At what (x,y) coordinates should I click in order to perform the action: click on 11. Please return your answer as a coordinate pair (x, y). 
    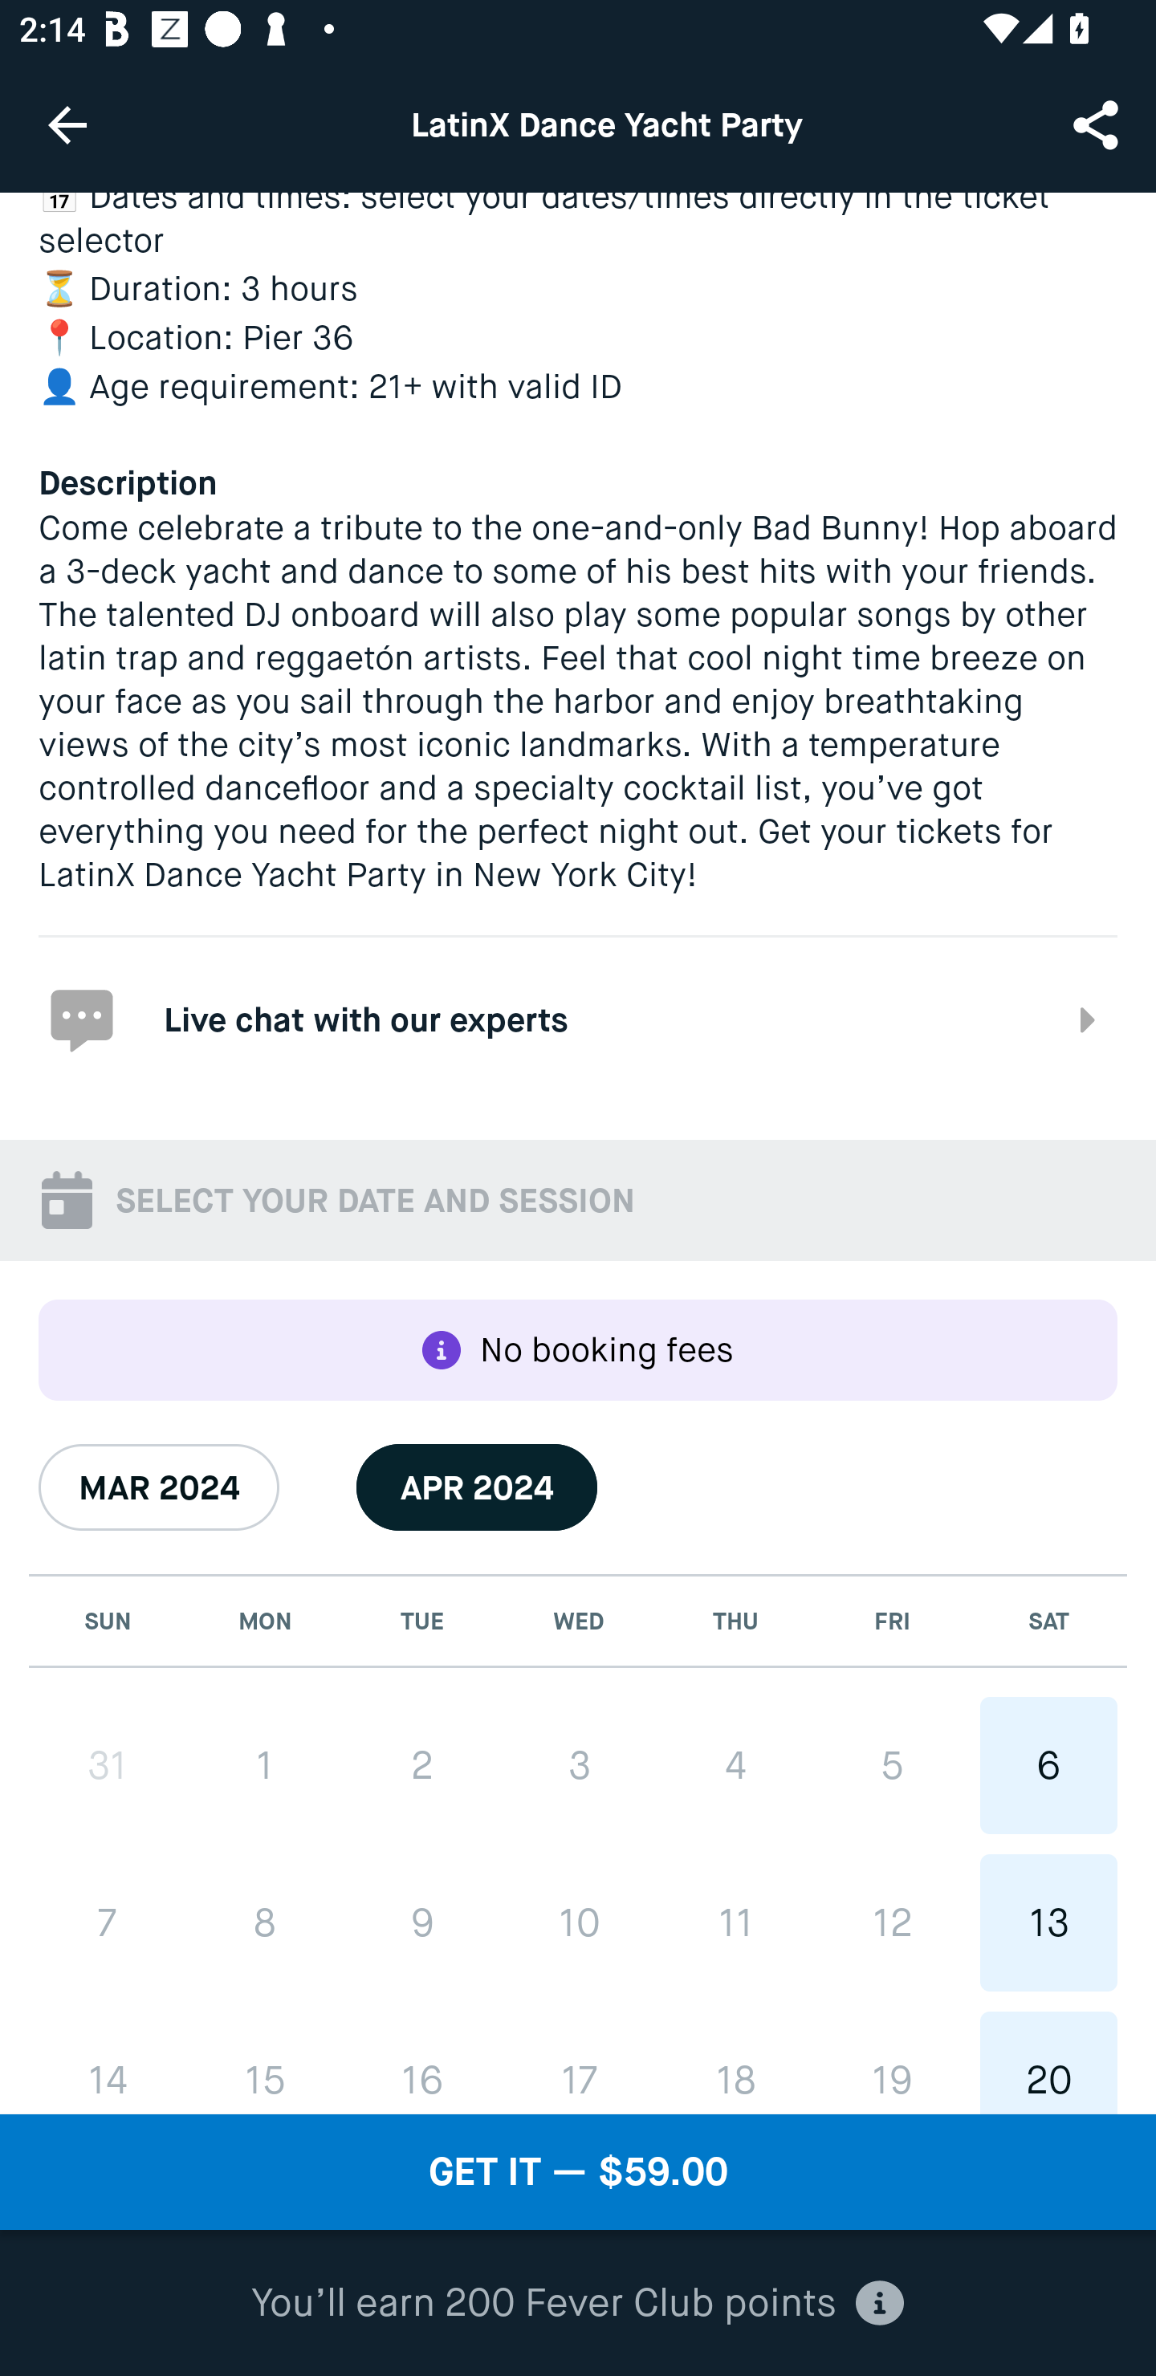
    Looking at the image, I should click on (735, 1922).